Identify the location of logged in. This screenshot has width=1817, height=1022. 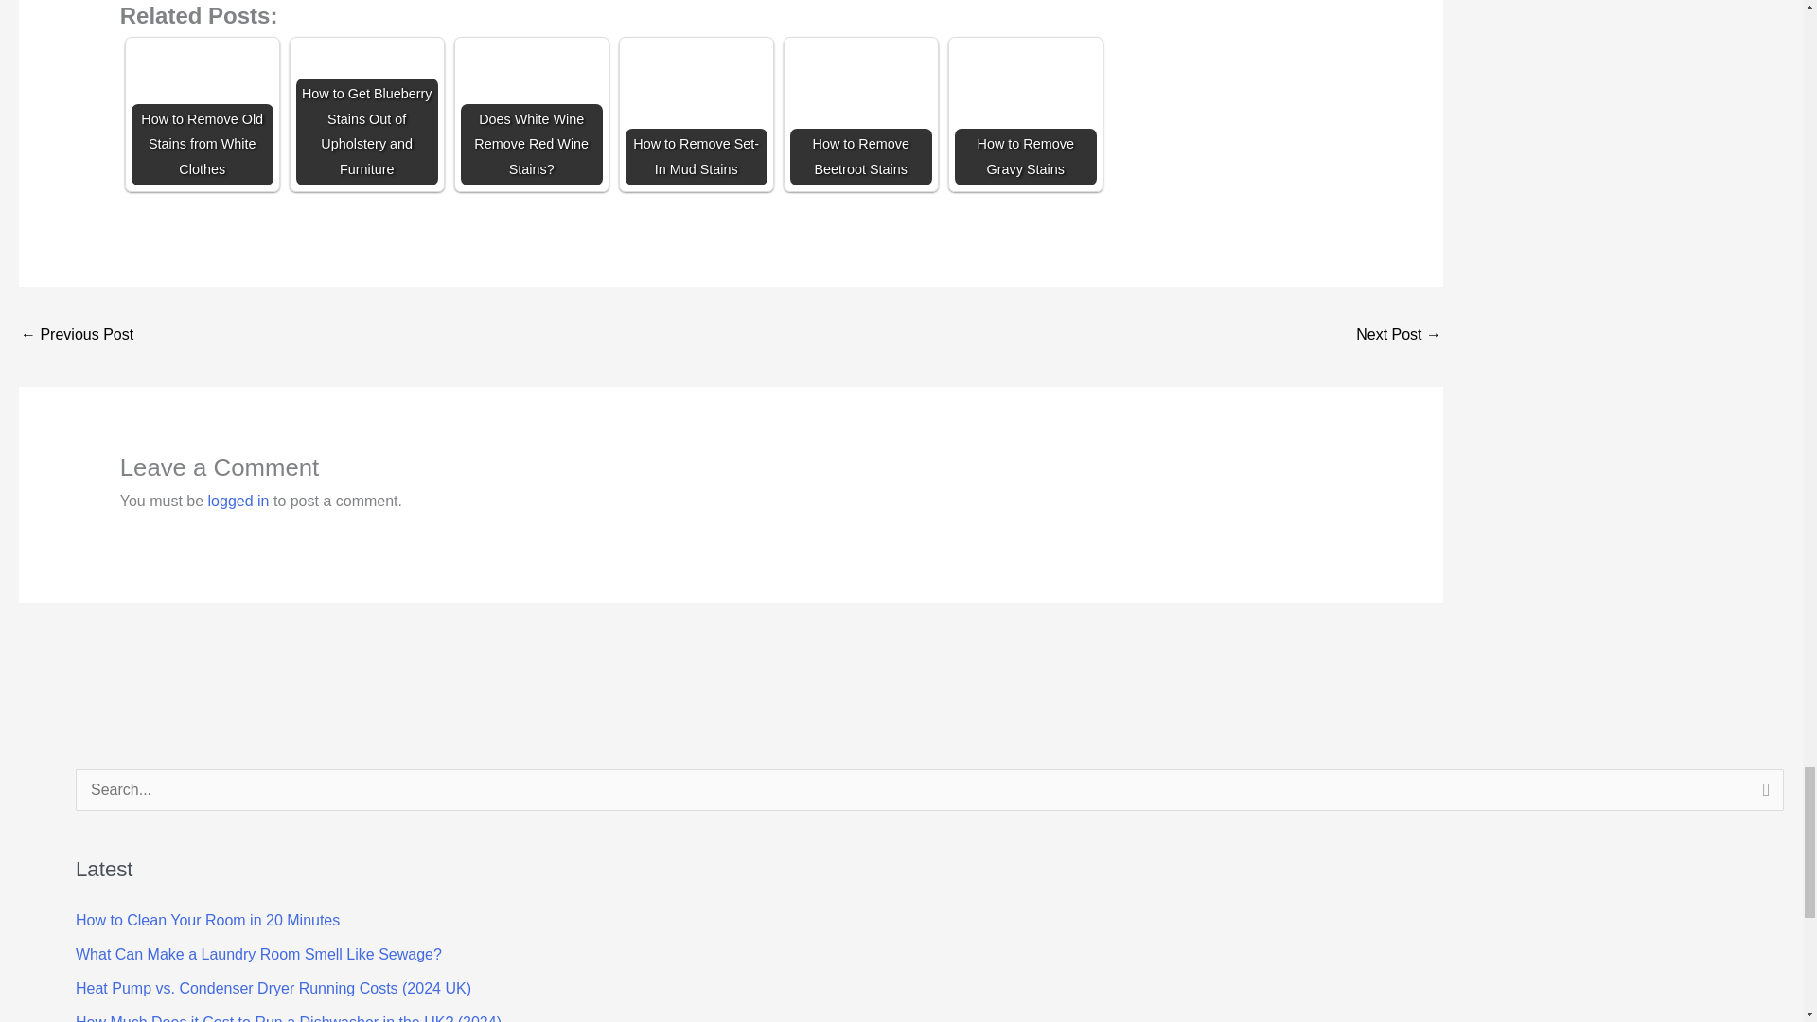
(238, 500).